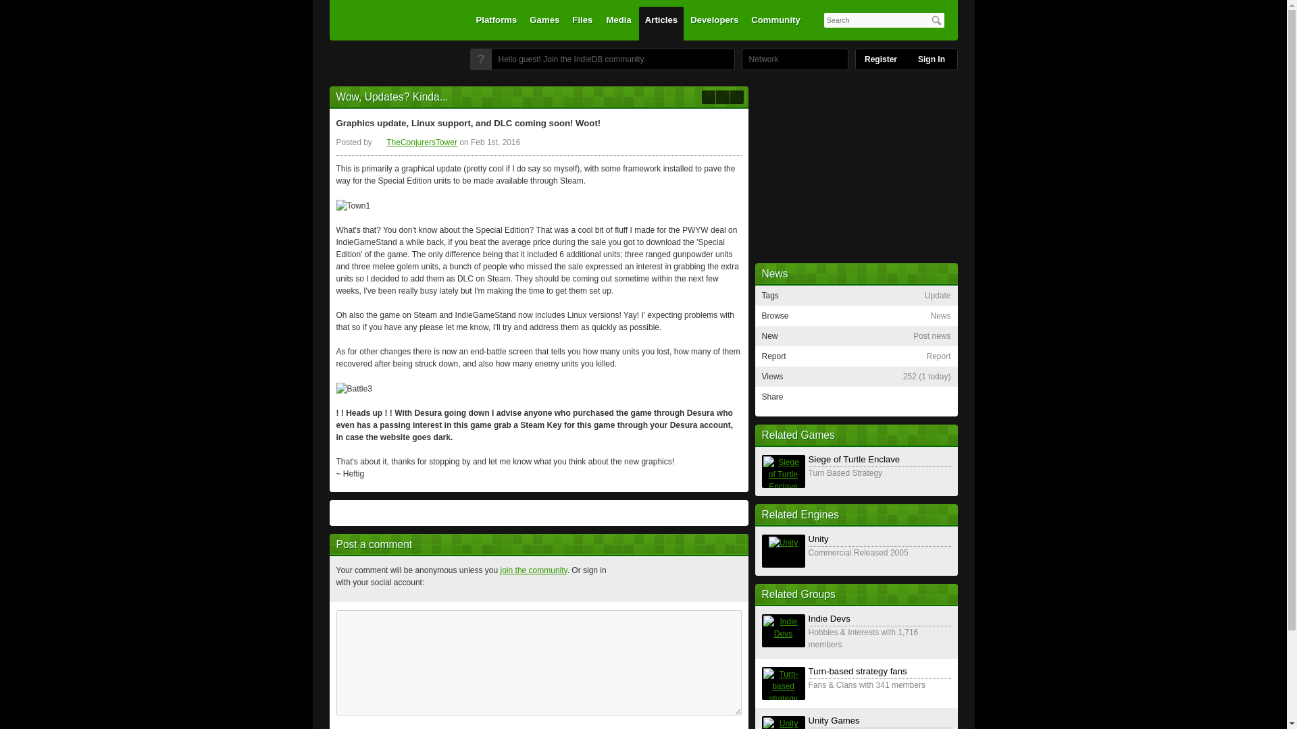 The width and height of the screenshot is (1297, 729). What do you see at coordinates (619, 23) in the screenshot?
I see `Media` at bounding box center [619, 23].